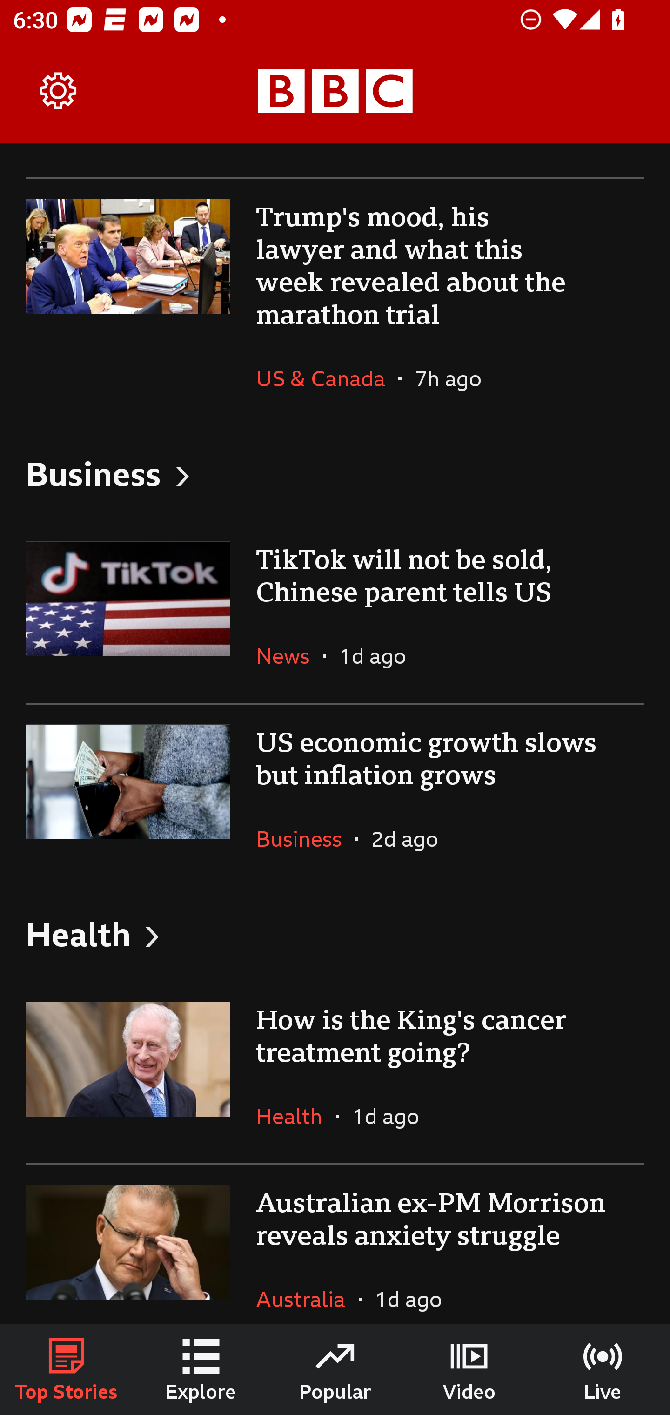 This screenshot has width=670, height=1415. Describe the element at coordinates (603, 1369) in the screenshot. I see `Live` at that location.